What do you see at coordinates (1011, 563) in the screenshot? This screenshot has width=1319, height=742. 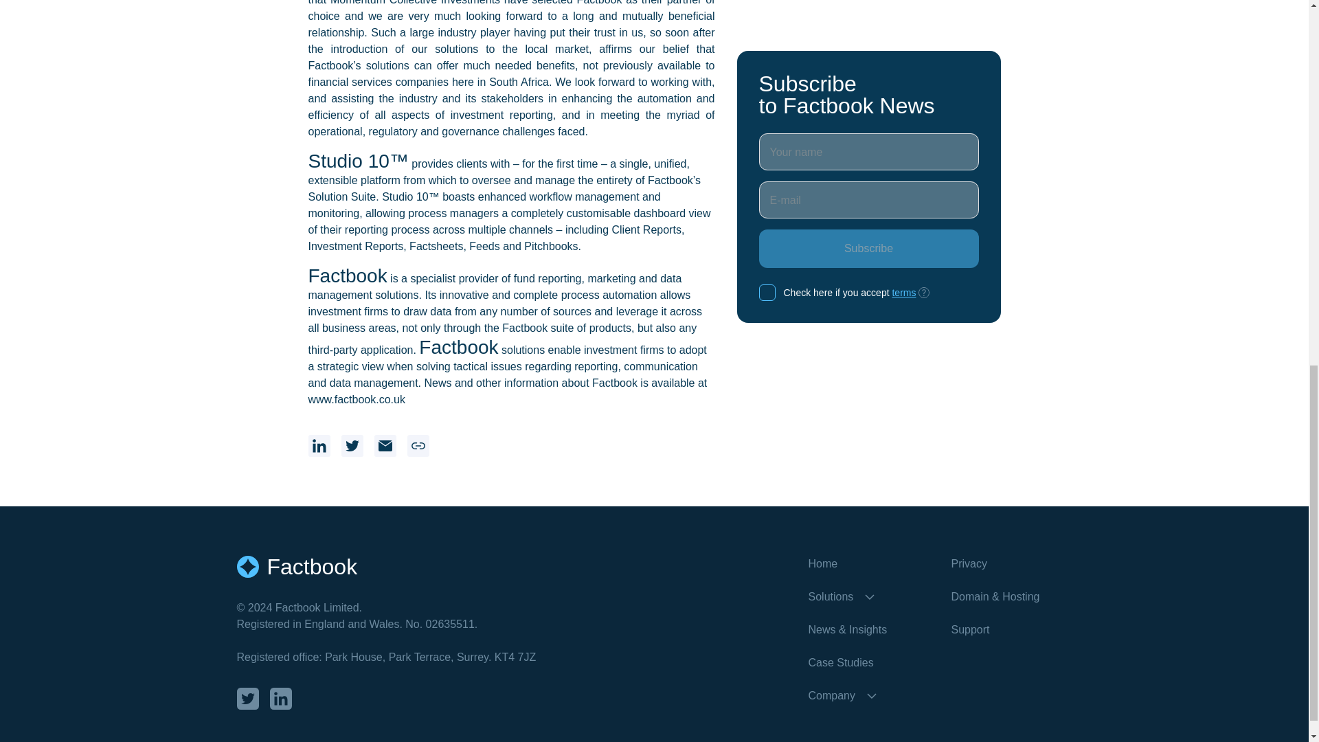 I see `Privacy` at bounding box center [1011, 563].